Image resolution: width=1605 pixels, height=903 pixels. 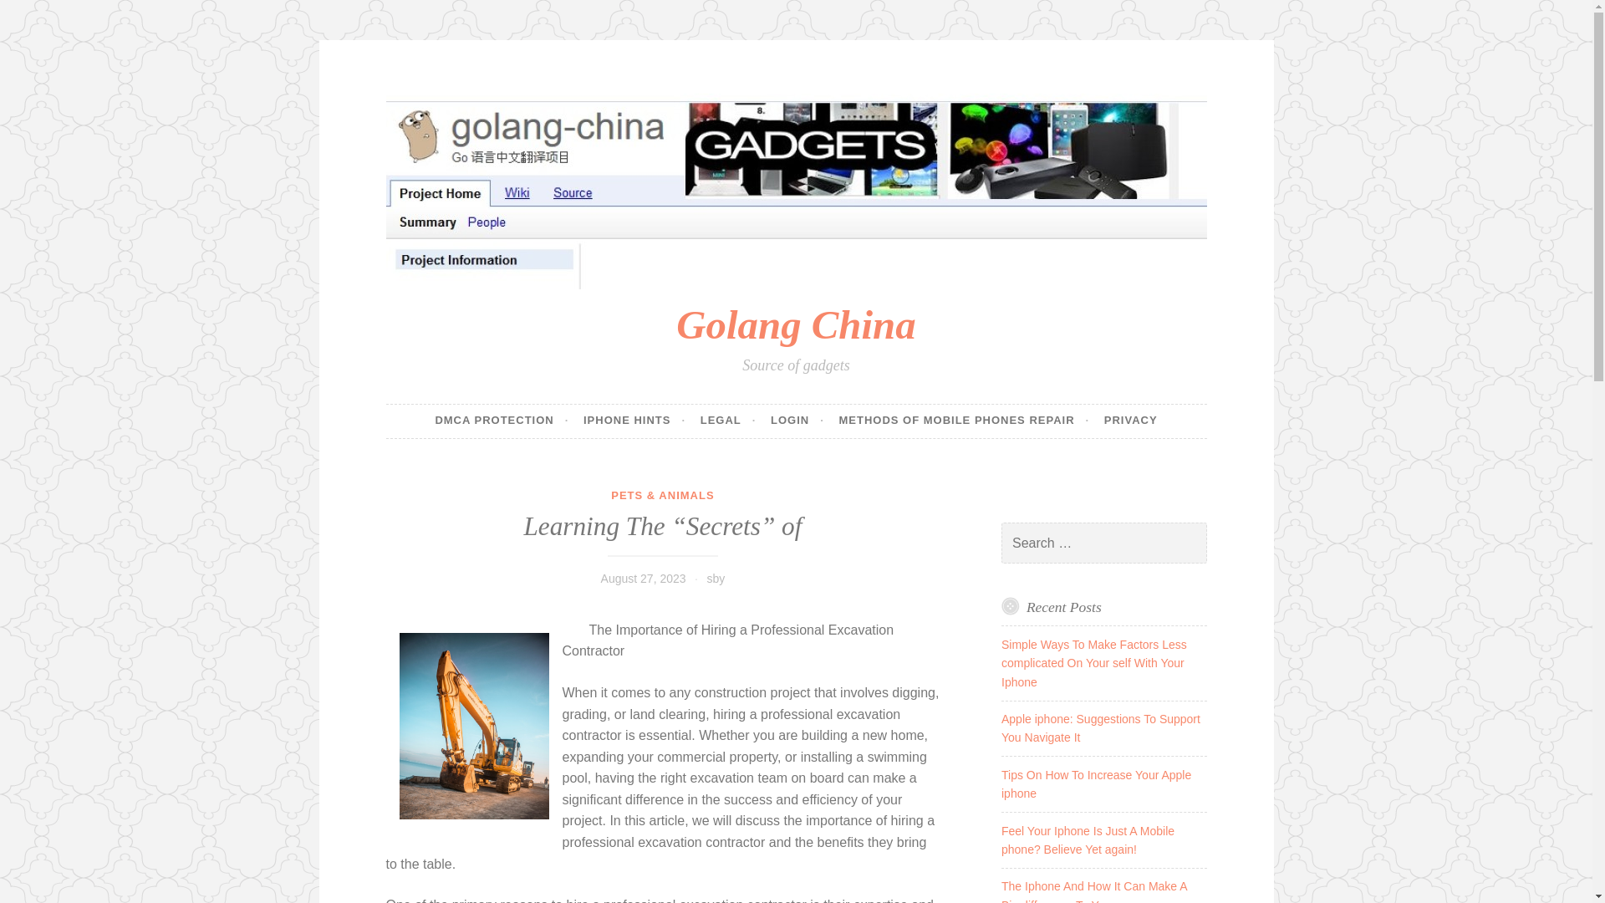 I want to click on PRIVACY, so click(x=1130, y=421).